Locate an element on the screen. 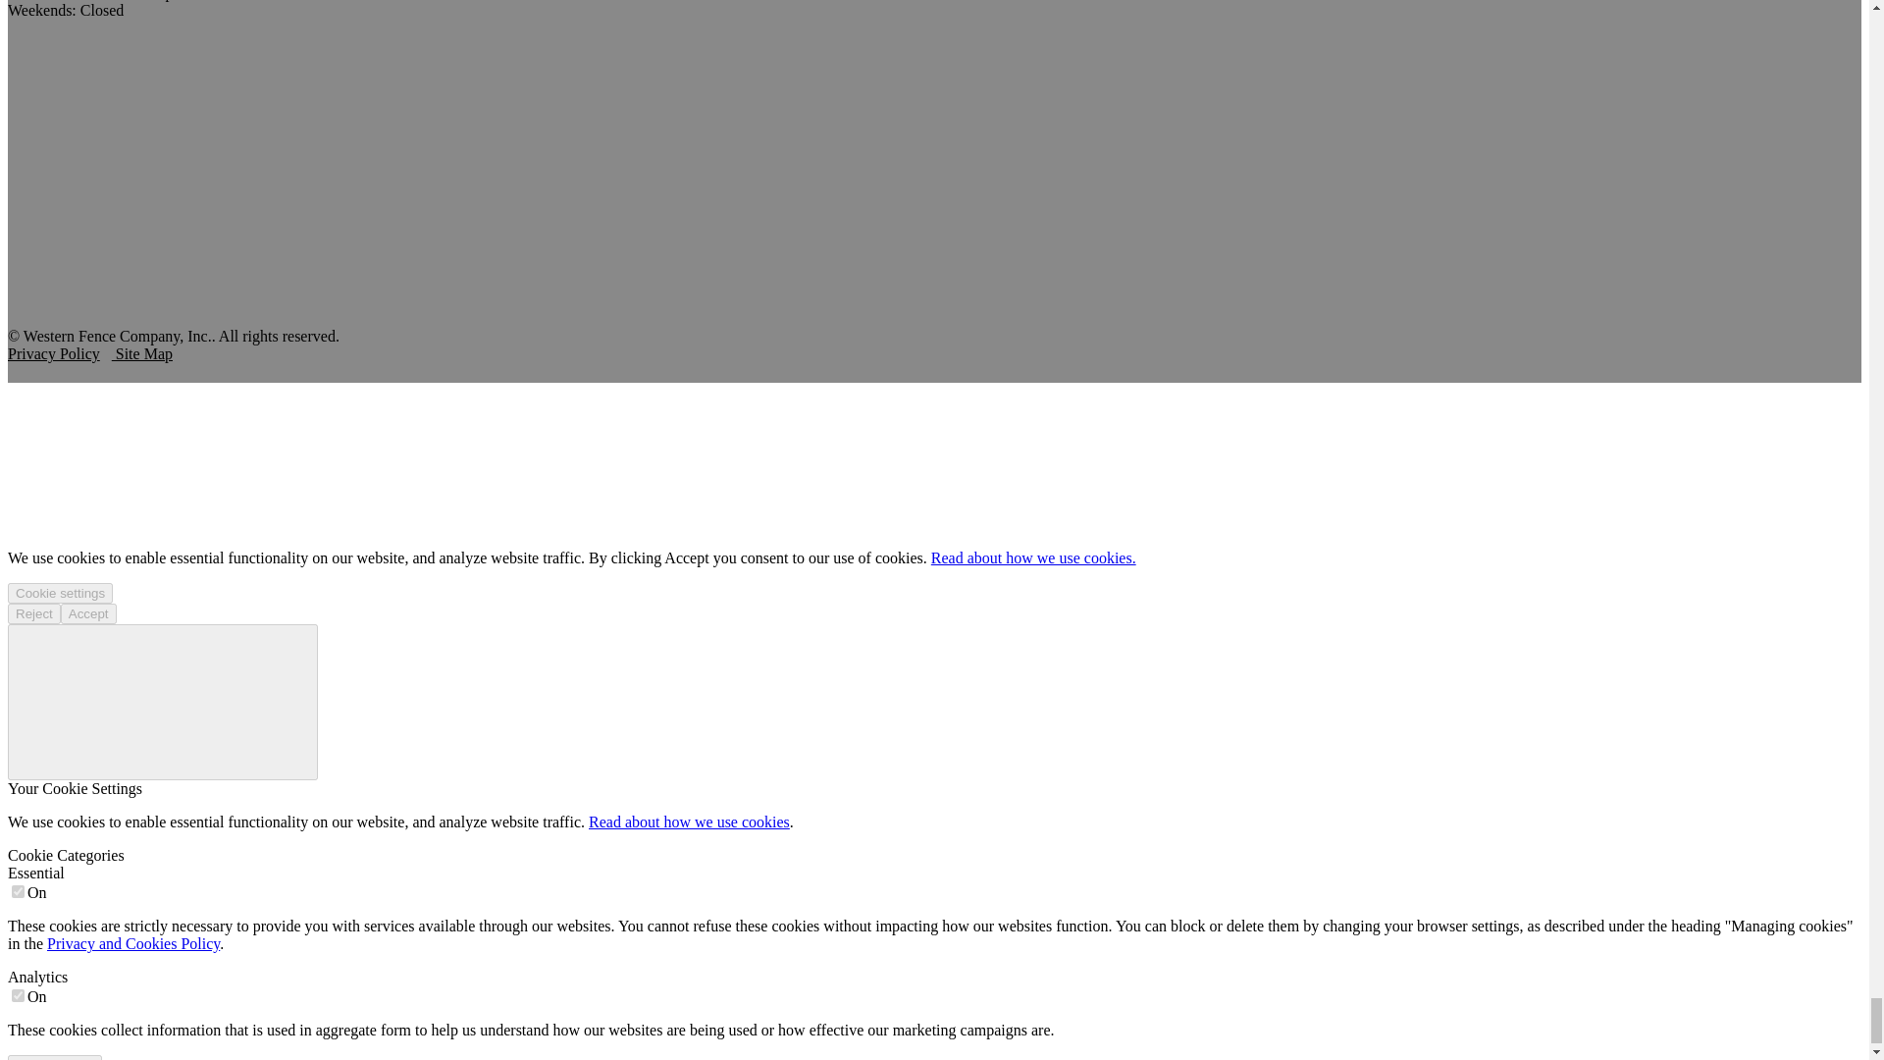  Cookie settings is located at coordinates (60, 593).